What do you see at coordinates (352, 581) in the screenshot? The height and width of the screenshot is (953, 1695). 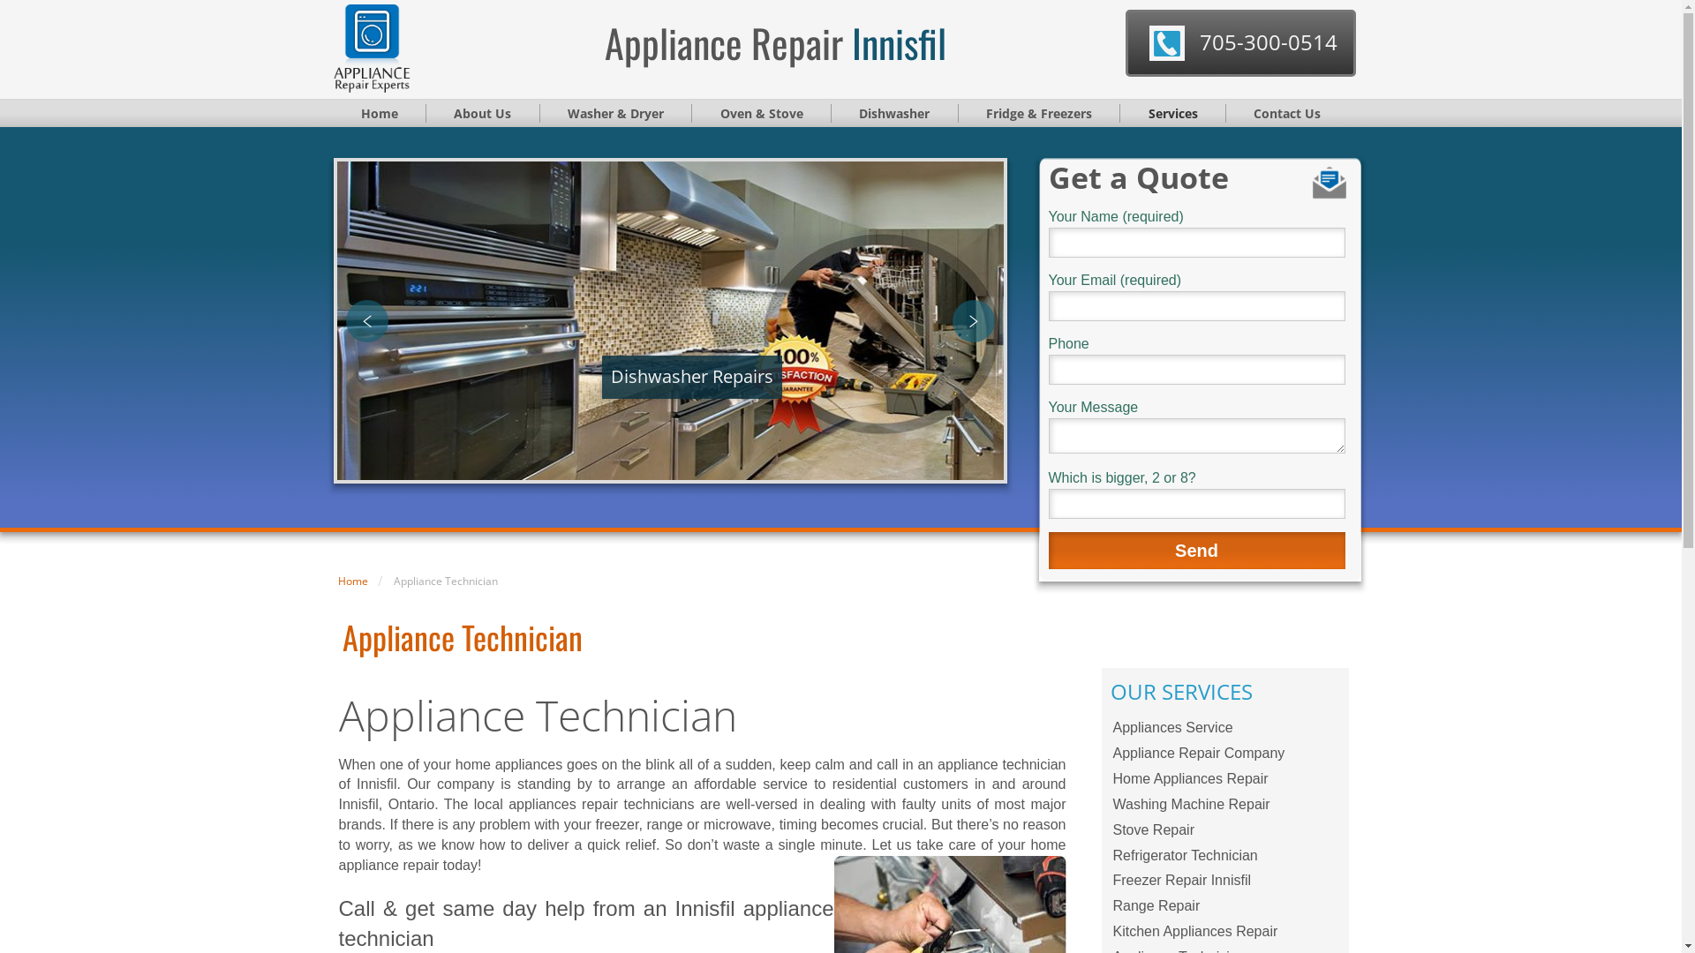 I see `Home` at bounding box center [352, 581].